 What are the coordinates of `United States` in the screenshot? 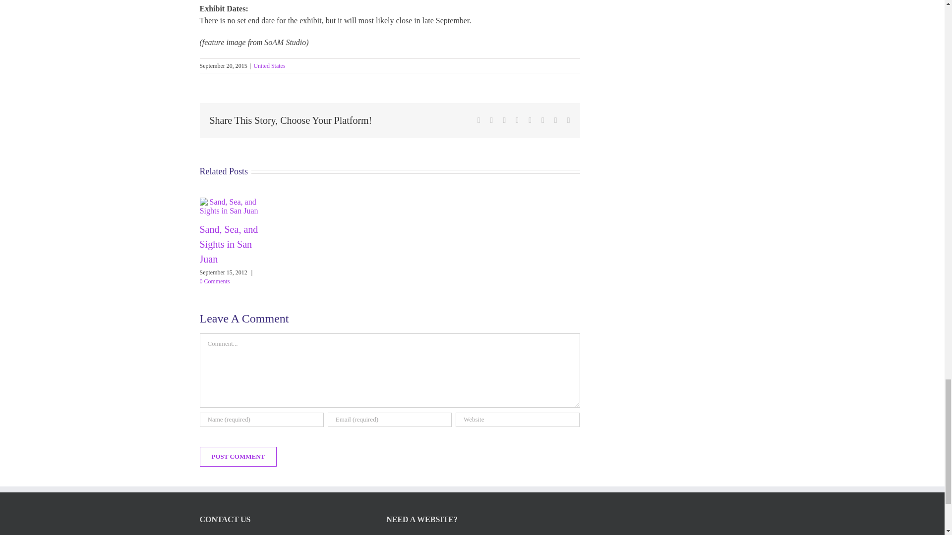 It's located at (269, 66).